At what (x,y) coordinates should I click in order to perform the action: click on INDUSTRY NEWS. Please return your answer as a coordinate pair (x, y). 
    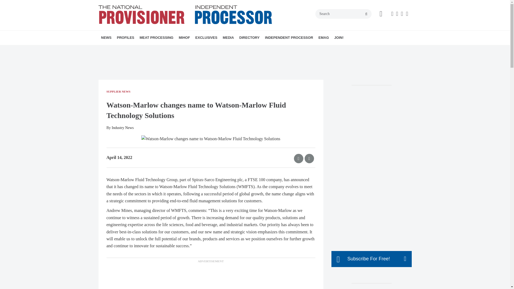
    Looking at the image, I should click on (132, 49).